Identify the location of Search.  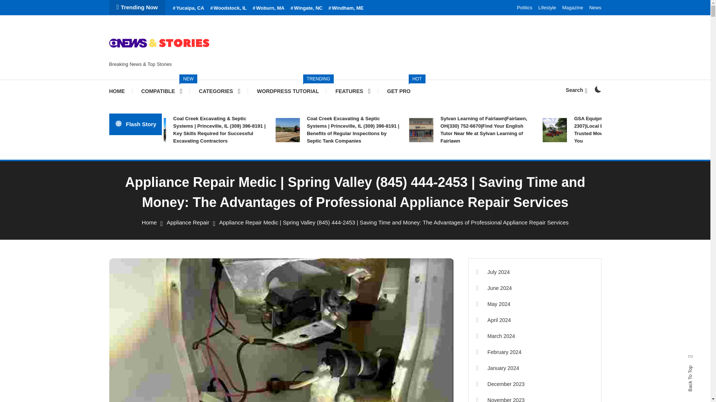
(378, 213).